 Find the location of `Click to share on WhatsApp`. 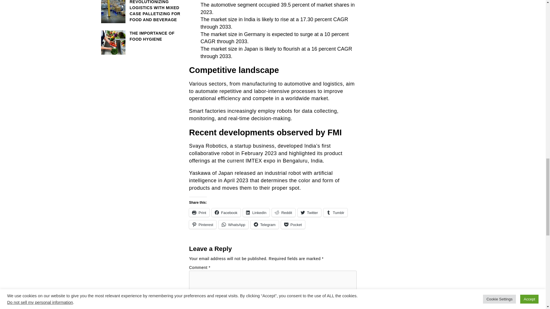

Click to share on WhatsApp is located at coordinates (233, 225).